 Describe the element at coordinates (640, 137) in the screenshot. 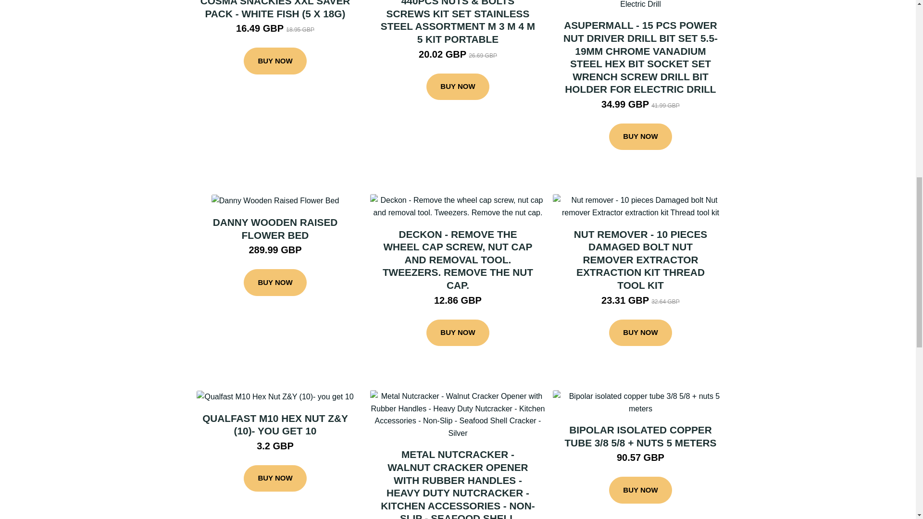

I see `BUY NOW` at that location.